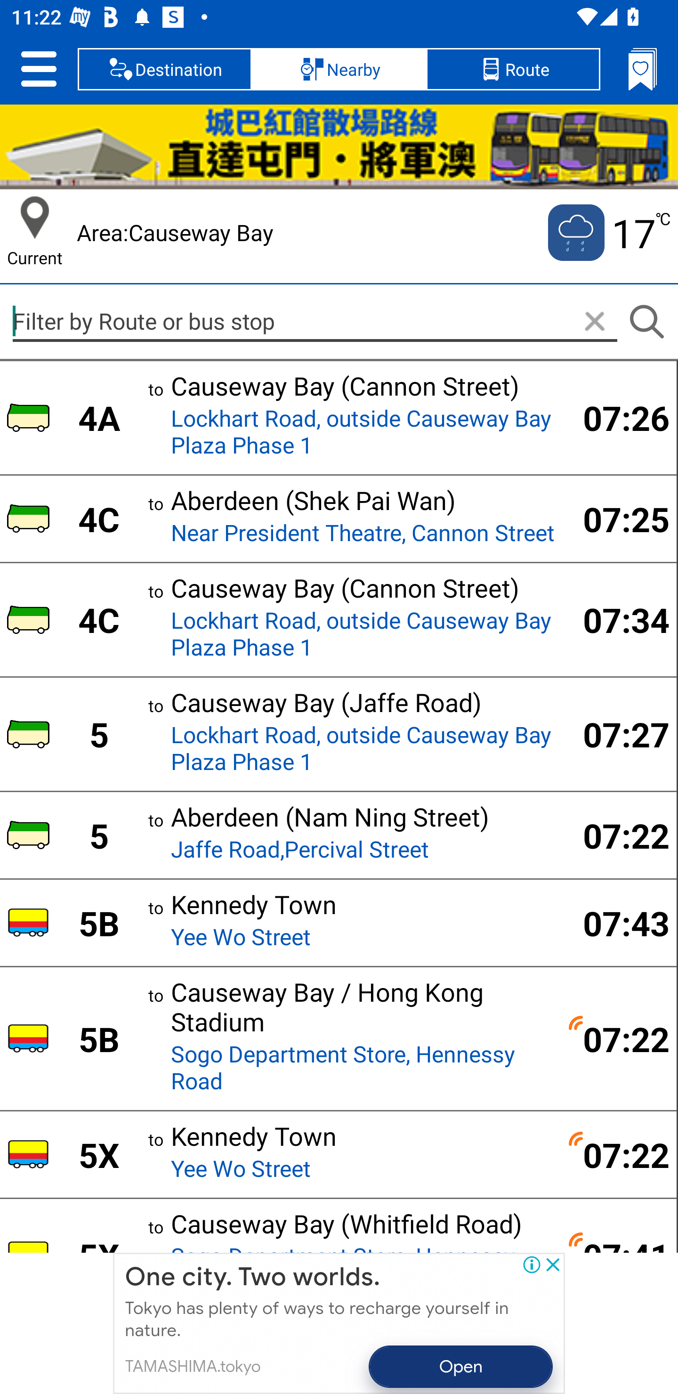  I want to click on 07:25, so click(616, 519).